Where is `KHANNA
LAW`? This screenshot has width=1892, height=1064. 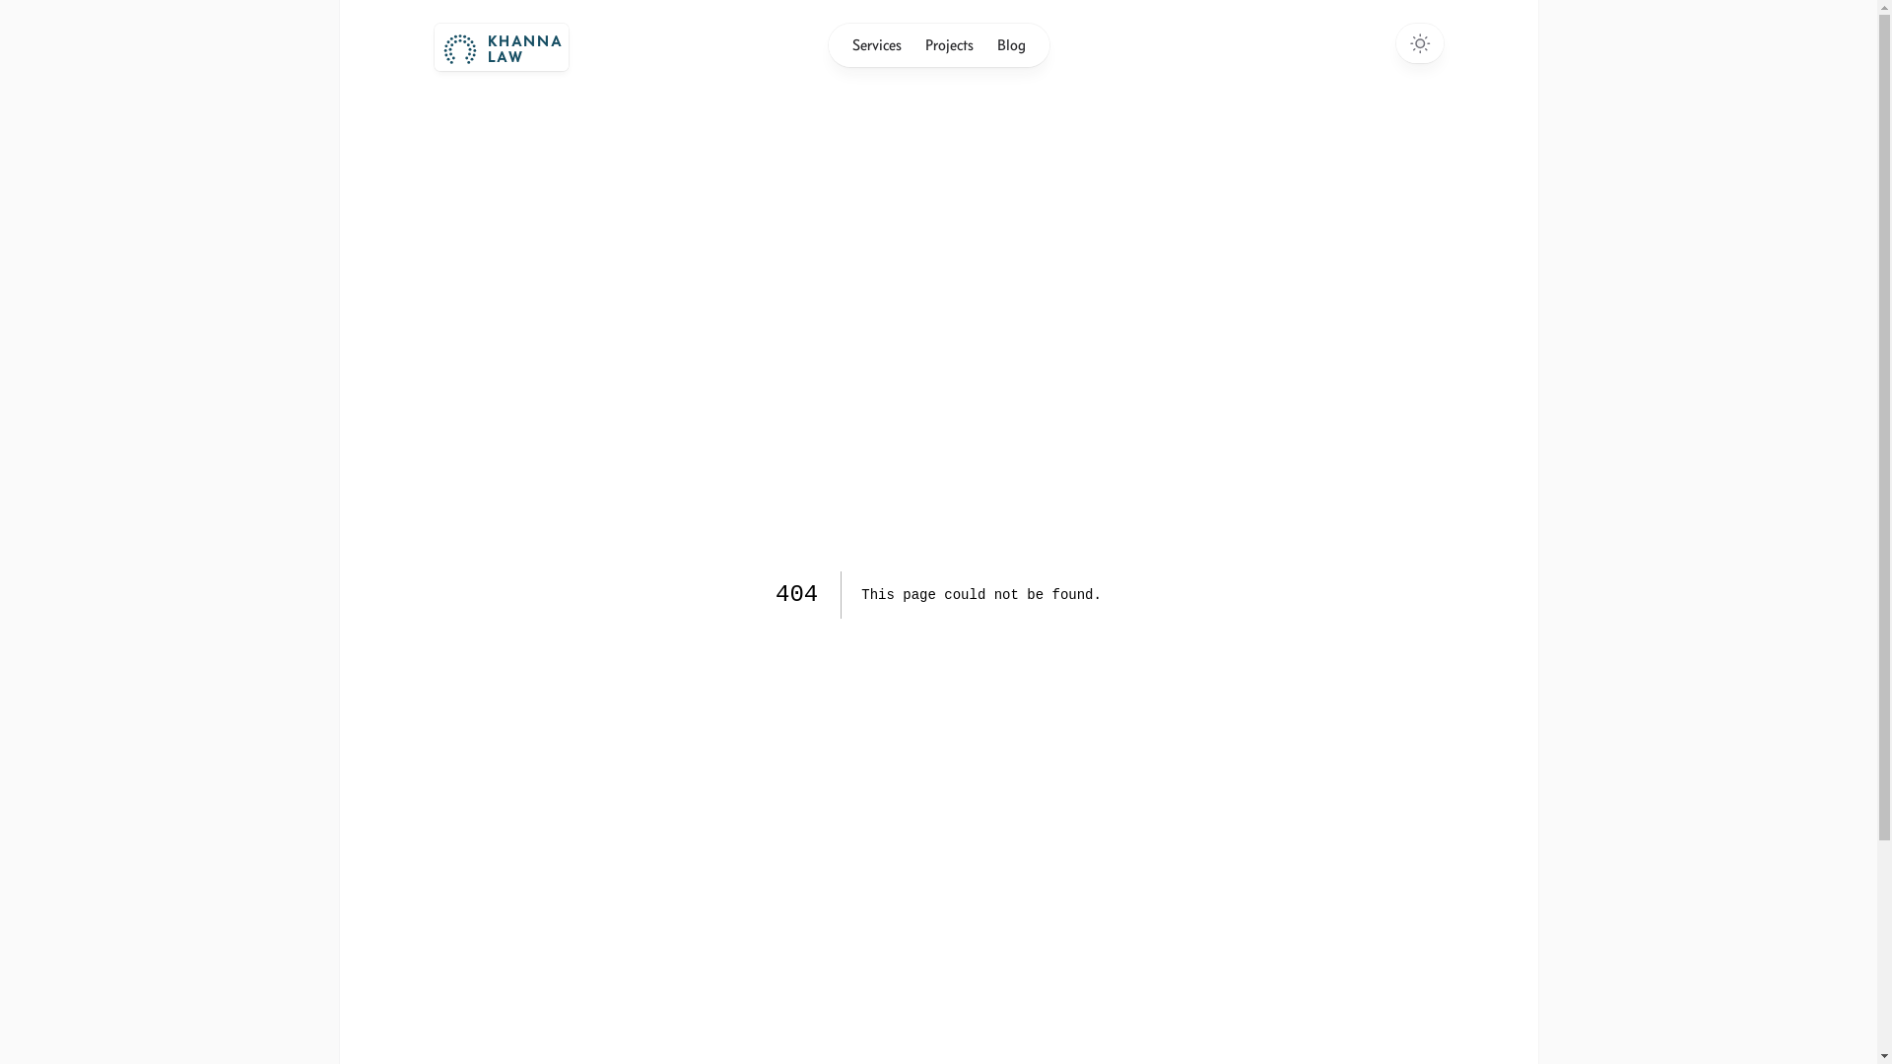 KHANNA
LAW is located at coordinates (501, 49).